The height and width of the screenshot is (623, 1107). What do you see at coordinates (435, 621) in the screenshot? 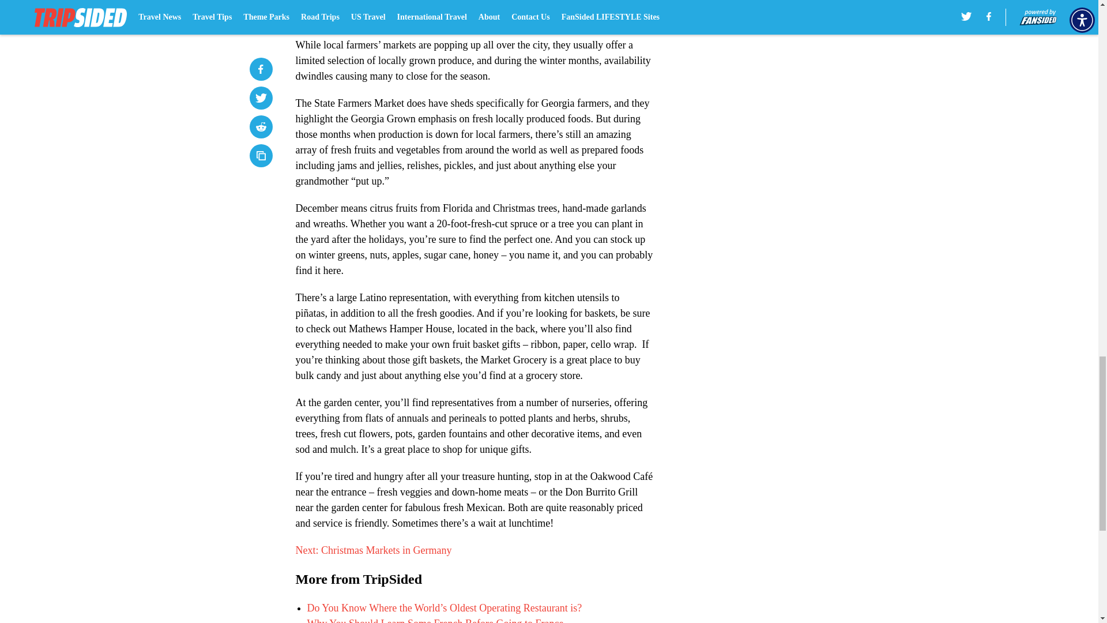
I see `Why You Should Learn Some French Before Going to France` at bounding box center [435, 621].